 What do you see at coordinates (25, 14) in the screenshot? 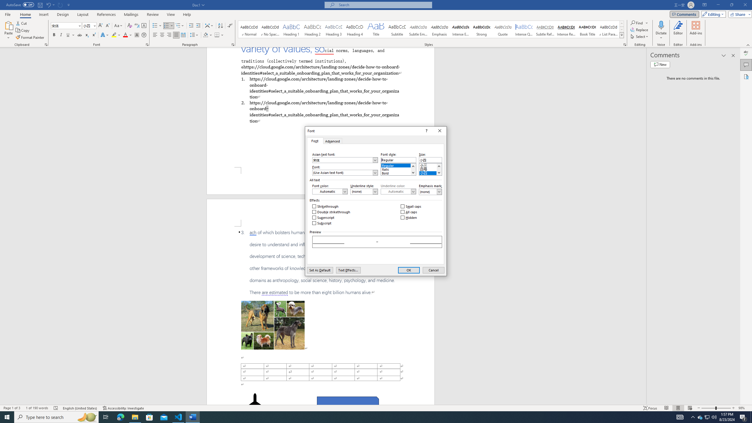
I see `Home` at bounding box center [25, 14].